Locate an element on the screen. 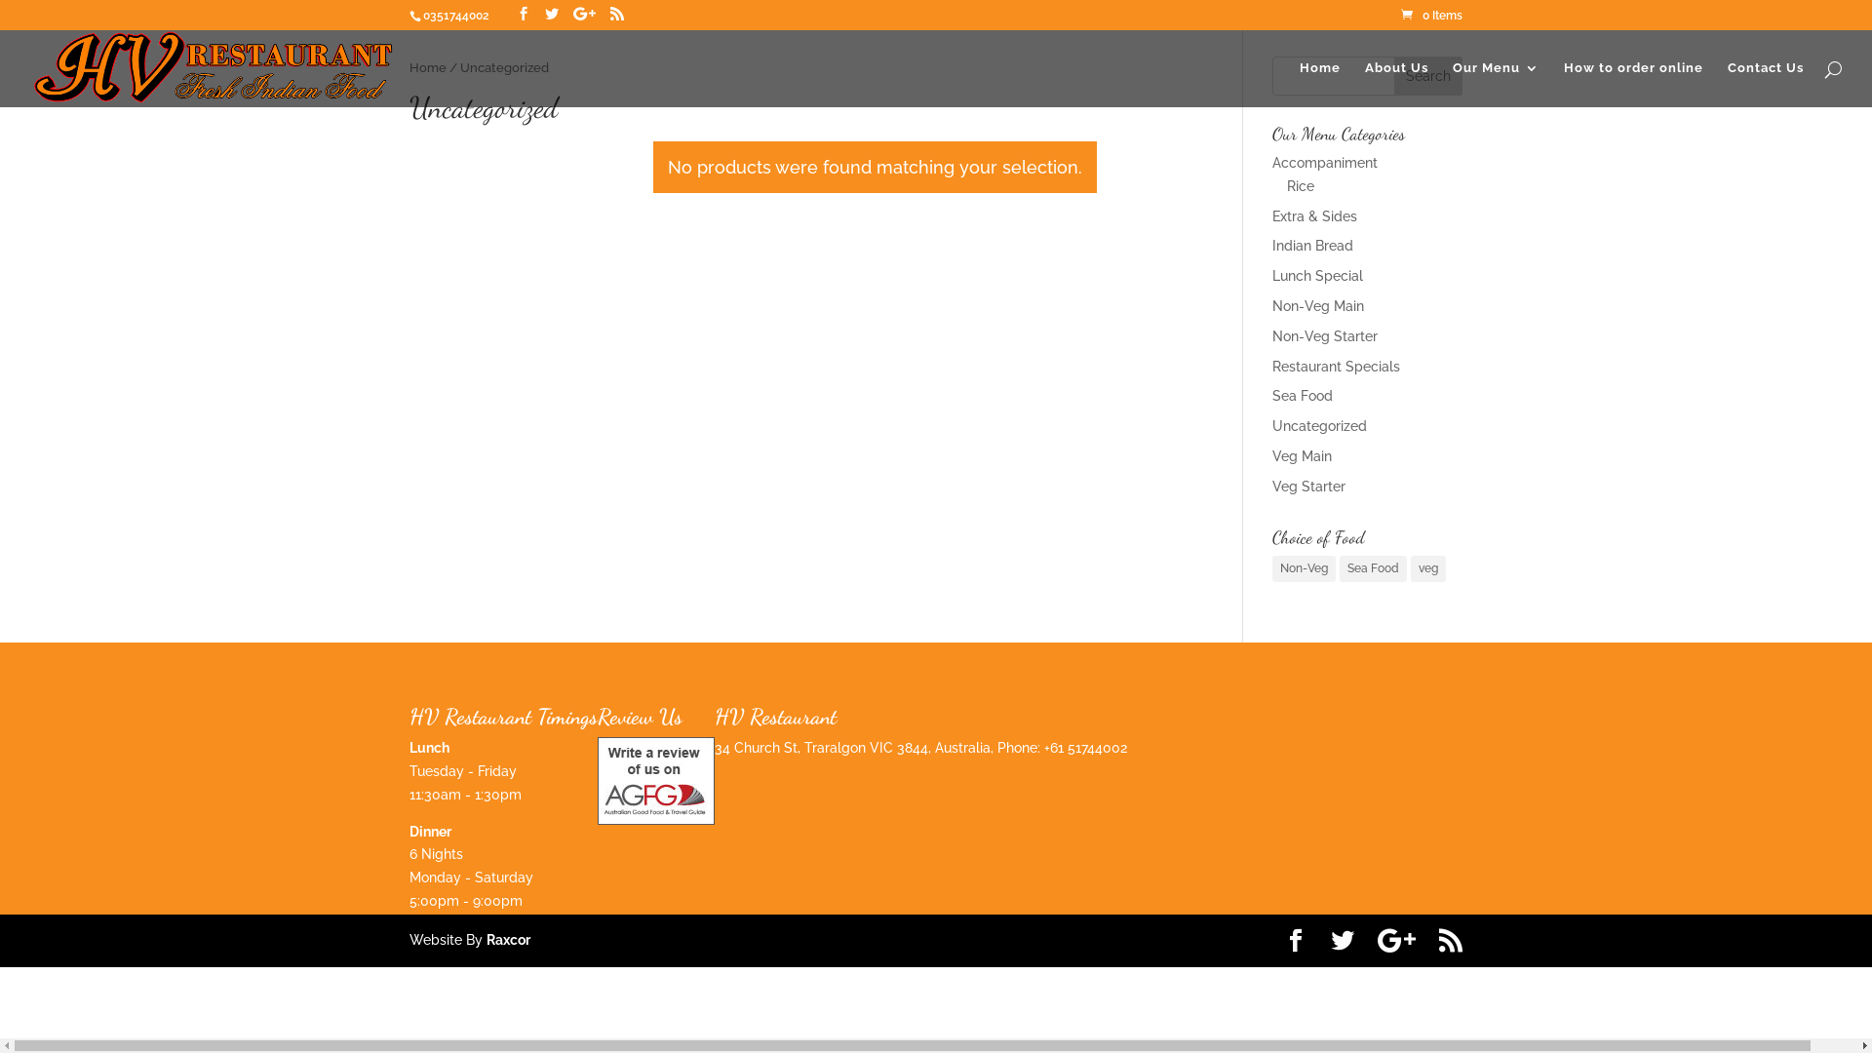 The width and height of the screenshot is (1872, 1053). HV Restaurant is located at coordinates (656, 820).